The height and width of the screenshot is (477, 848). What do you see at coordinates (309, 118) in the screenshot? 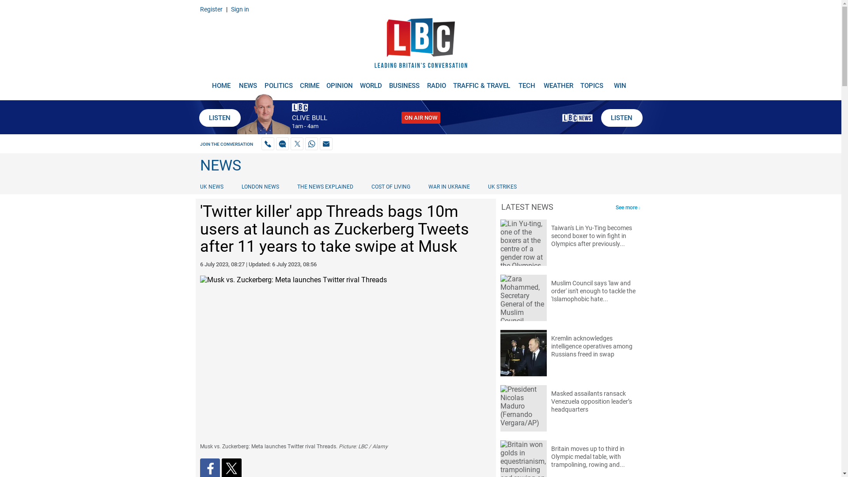
I see `CLIVE BULL` at bounding box center [309, 118].